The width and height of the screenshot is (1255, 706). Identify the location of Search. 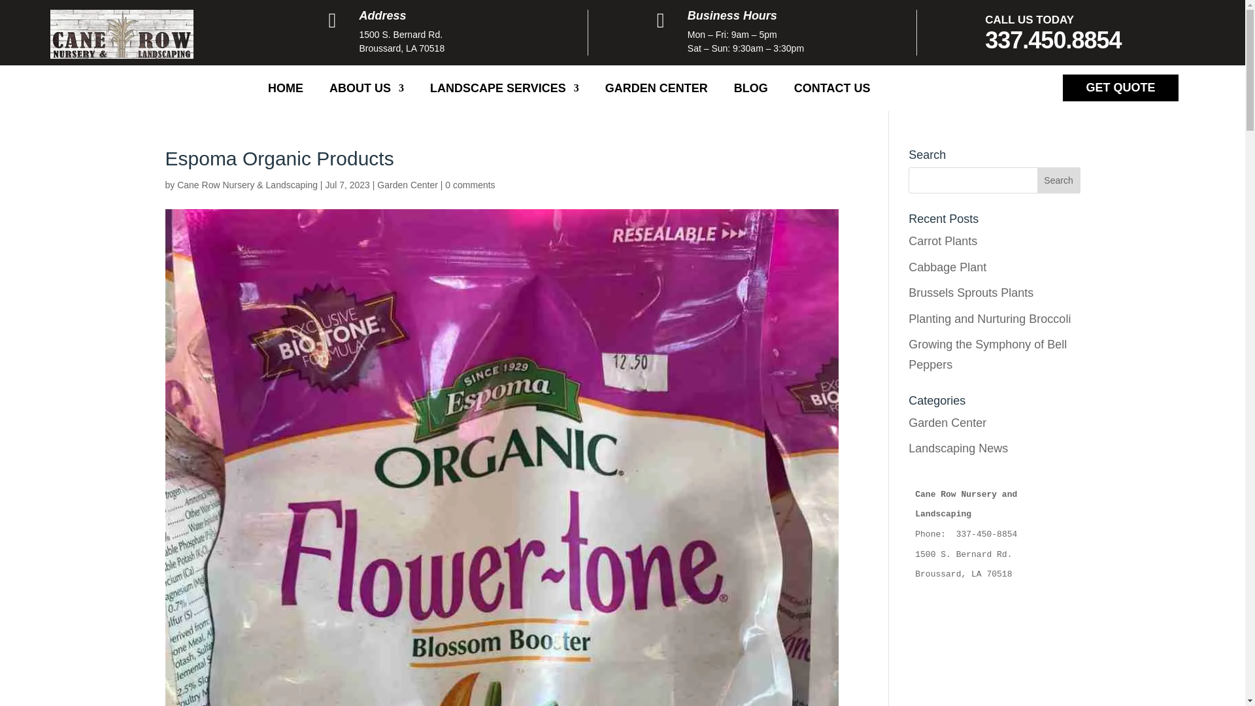
(1059, 180).